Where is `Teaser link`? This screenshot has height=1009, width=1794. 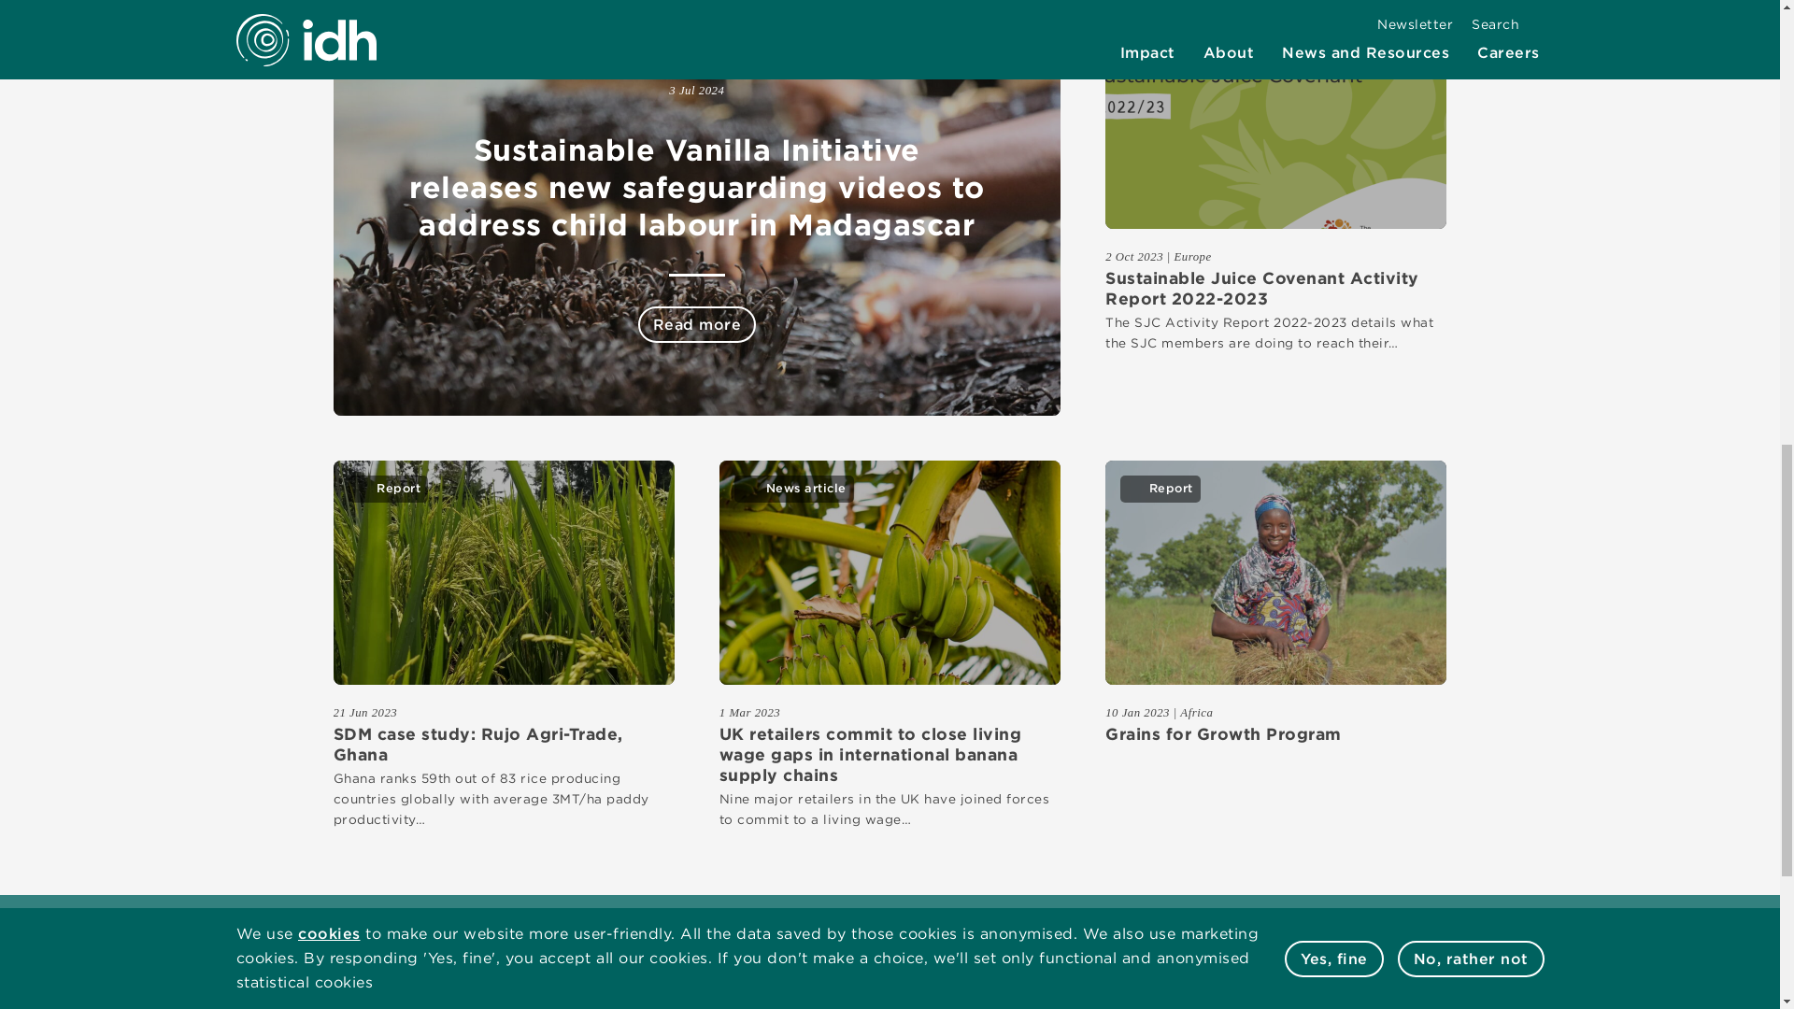 Teaser link is located at coordinates (890, 572).